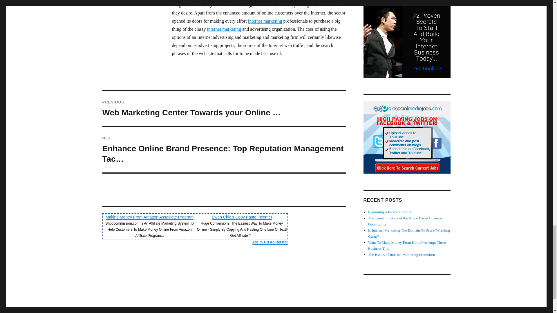 Image resolution: width=557 pixels, height=313 pixels. Describe the element at coordinates (405, 221) in the screenshot. I see `The Transformation of the Home Based Business Opportunity` at that location.